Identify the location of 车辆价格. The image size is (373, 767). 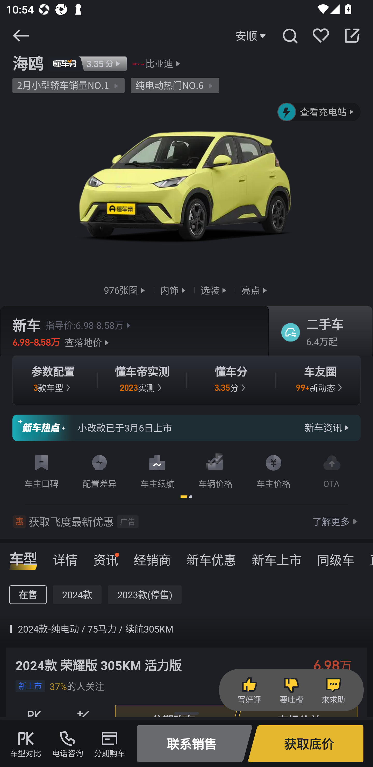
(216, 470).